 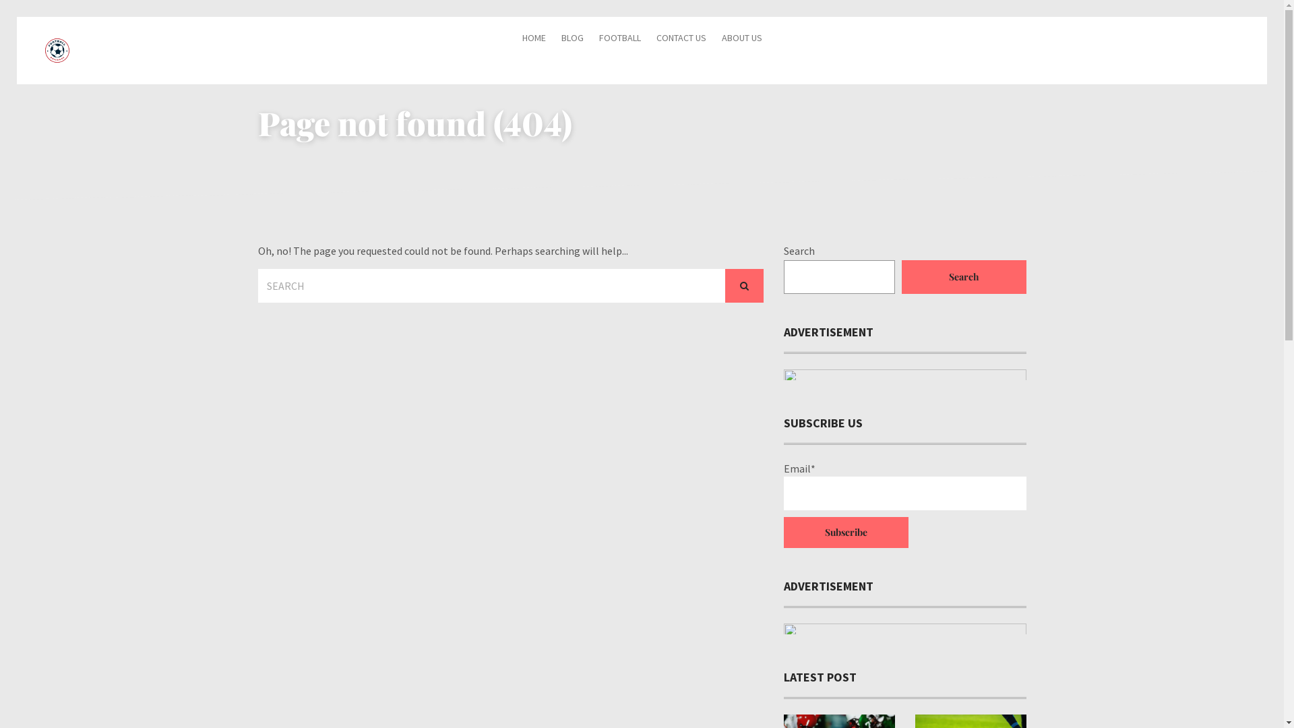 I want to click on CONTACT US, so click(x=681, y=37).